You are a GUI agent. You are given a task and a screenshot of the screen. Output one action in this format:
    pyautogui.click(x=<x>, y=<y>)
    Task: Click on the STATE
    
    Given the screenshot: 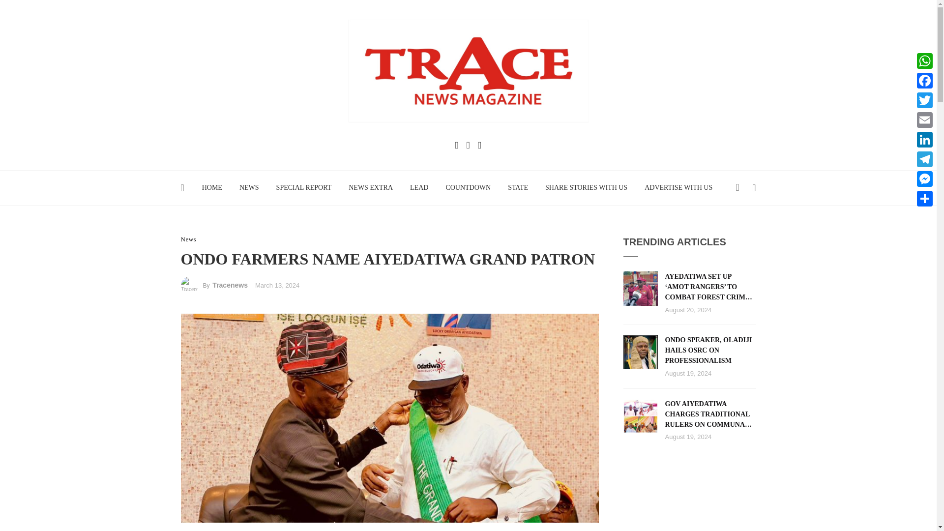 What is the action you would take?
    pyautogui.click(x=518, y=187)
    